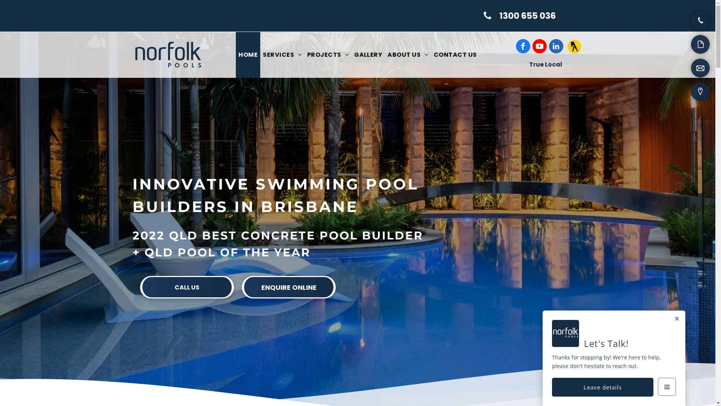 This screenshot has height=406, width=721. I want to click on HOME, so click(248, 55).